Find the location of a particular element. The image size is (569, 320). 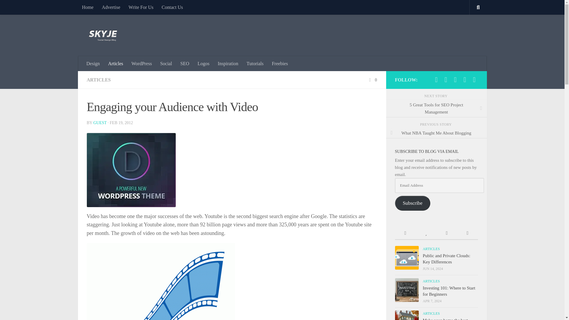

Logos is located at coordinates (203, 63).